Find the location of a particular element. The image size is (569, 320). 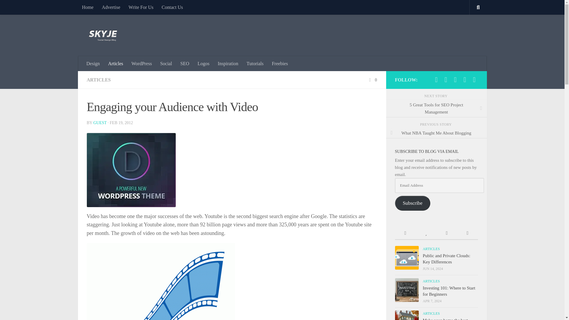

Logos is located at coordinates (203, 63).